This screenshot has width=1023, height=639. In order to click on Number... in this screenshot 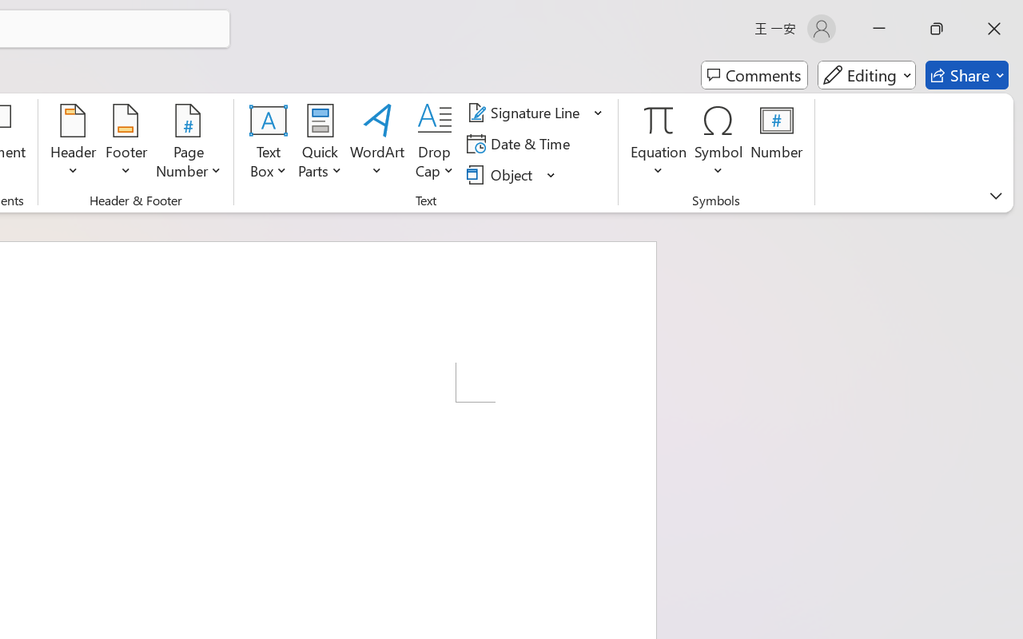, I will do `click(777, 144)`.